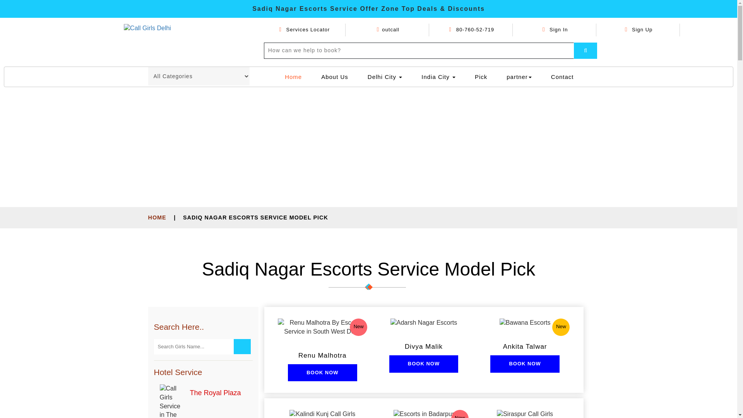 This screenshot has width=743, height=418. Describe the element at coordinates (424, 364) in the screenshot. I see `Book Now` at that location.